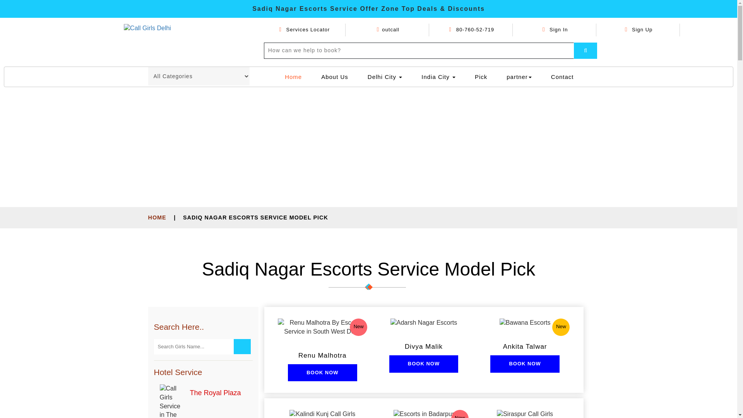 This screenshot has width=743, height=418. Describe the element at coordinates (424, 364) in the screenshot. I see `Book Now` at that location.